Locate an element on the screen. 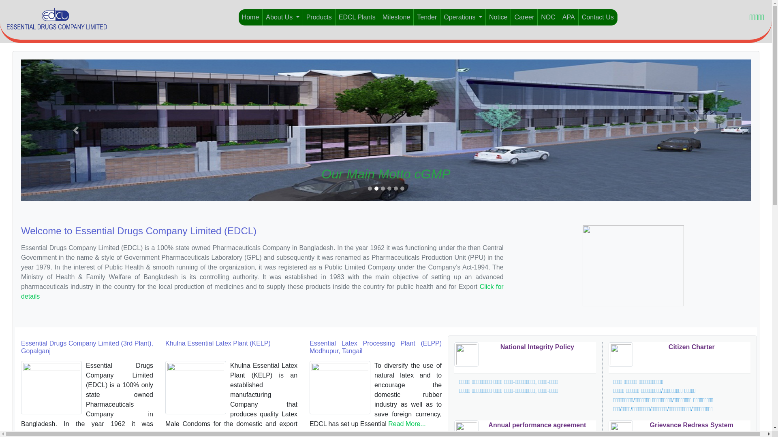  Career is located at coordinates (524, 17).